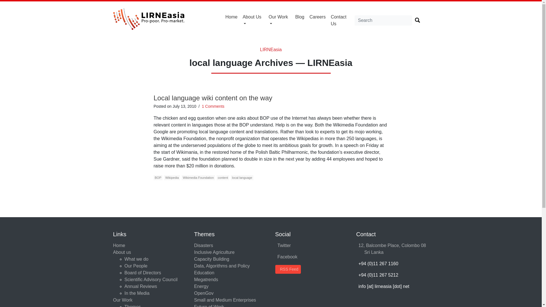 The width and height of the screenshot is (546, 307). What do you see at coordinates (231, 17) in the screenshot?
I see `Home` at bounding box center [231, 17].